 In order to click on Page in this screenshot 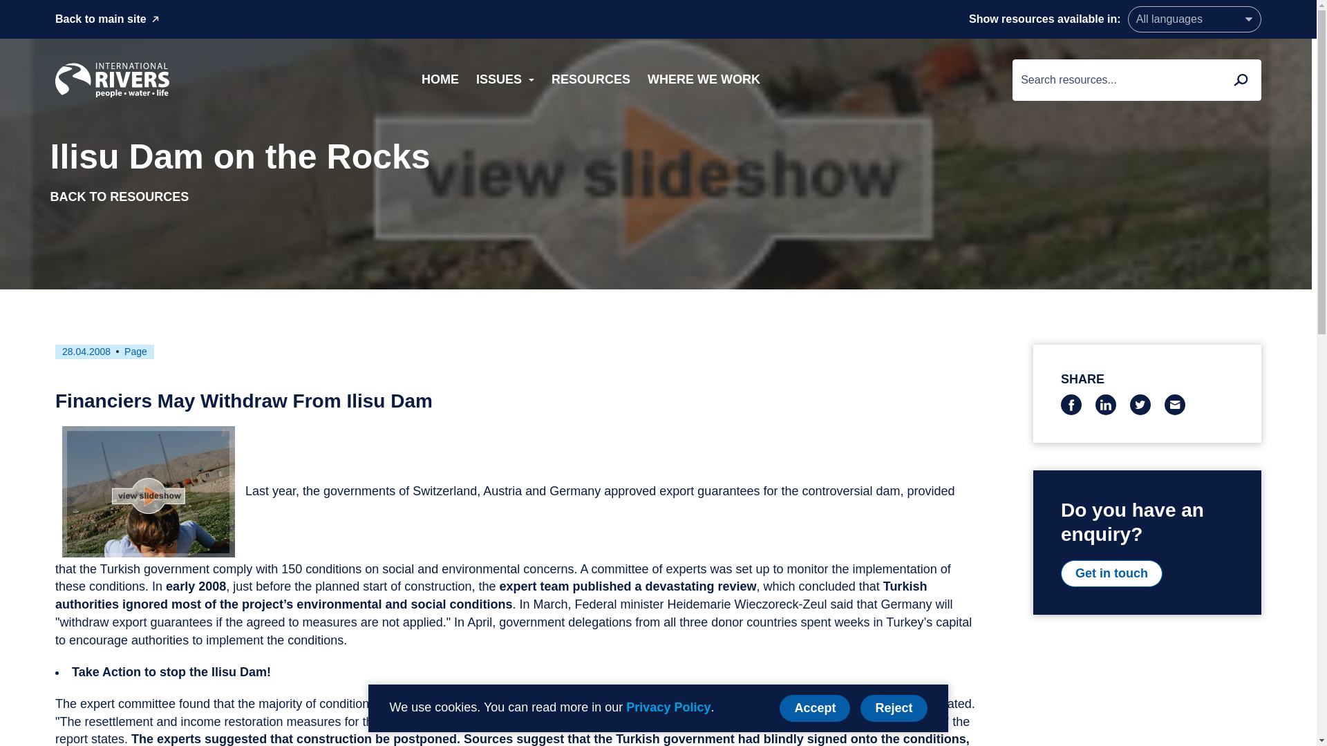, I will do `click(135, 352)`.